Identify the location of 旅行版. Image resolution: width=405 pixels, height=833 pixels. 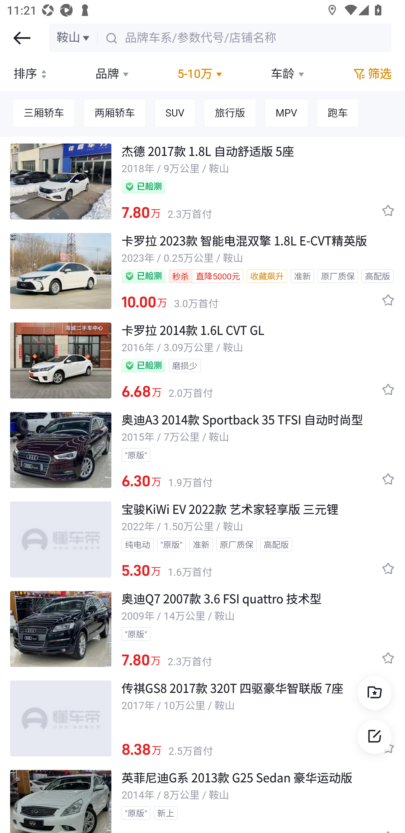
(229, 114).